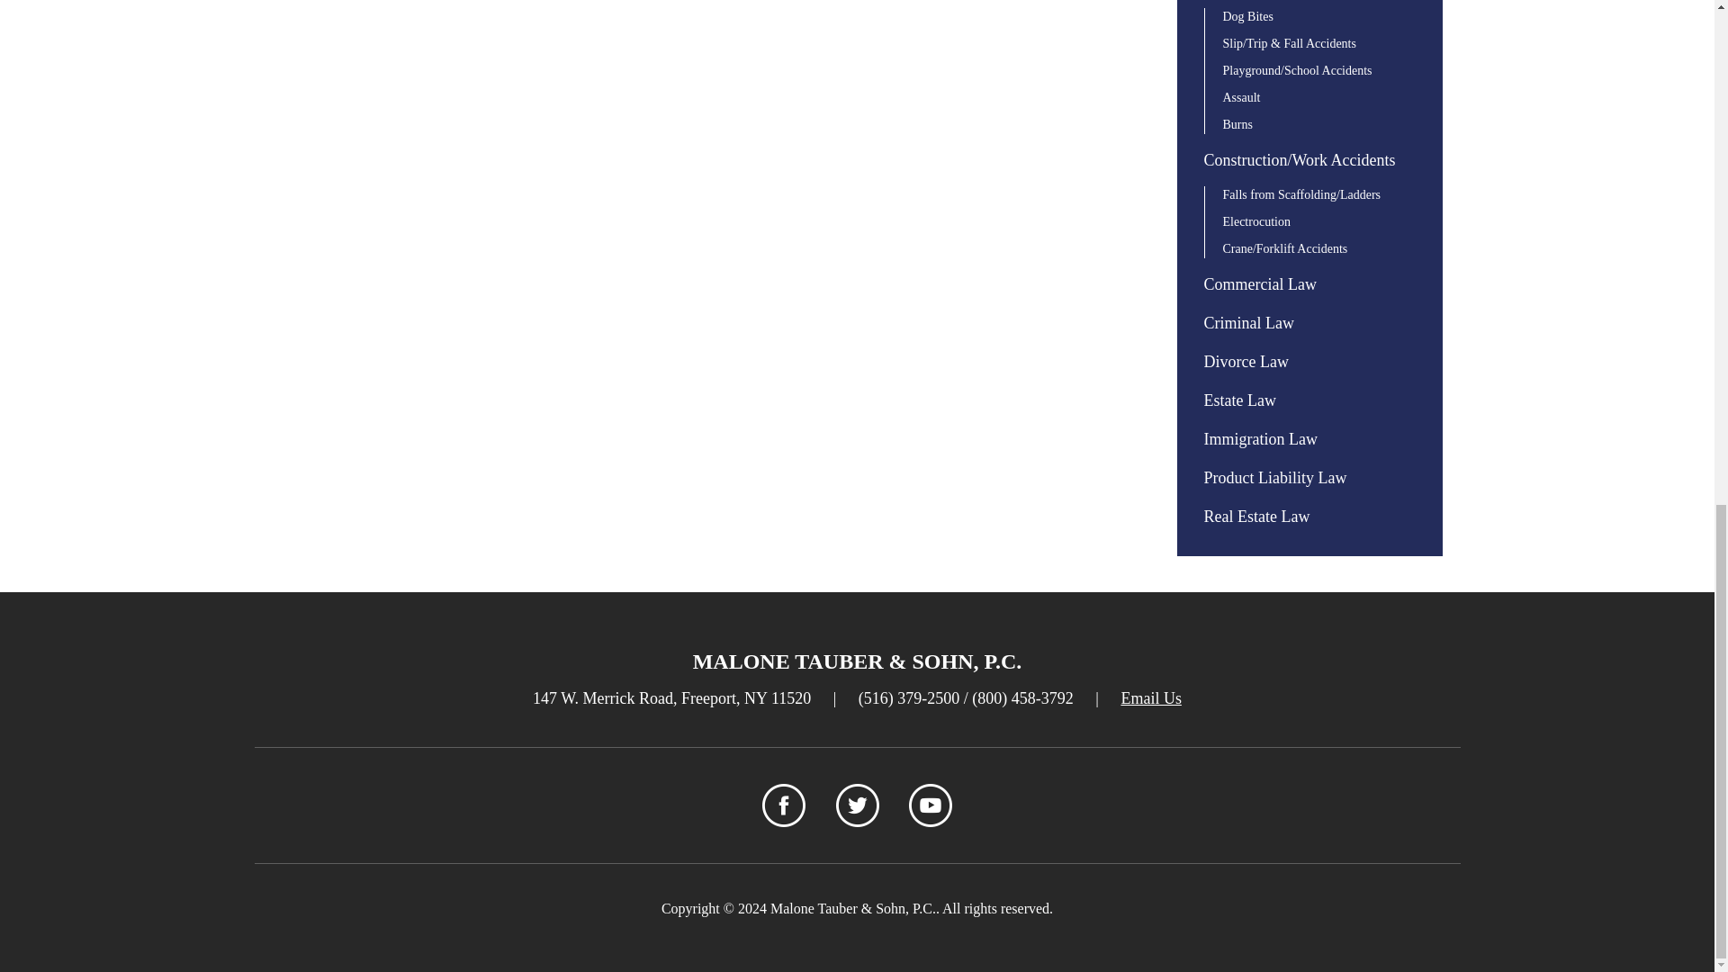 The height and width of the screenshot is (972, 1728). Describe the element at coordinates (1255, 221) in the screenshot. I see `Electrocution` at that location.